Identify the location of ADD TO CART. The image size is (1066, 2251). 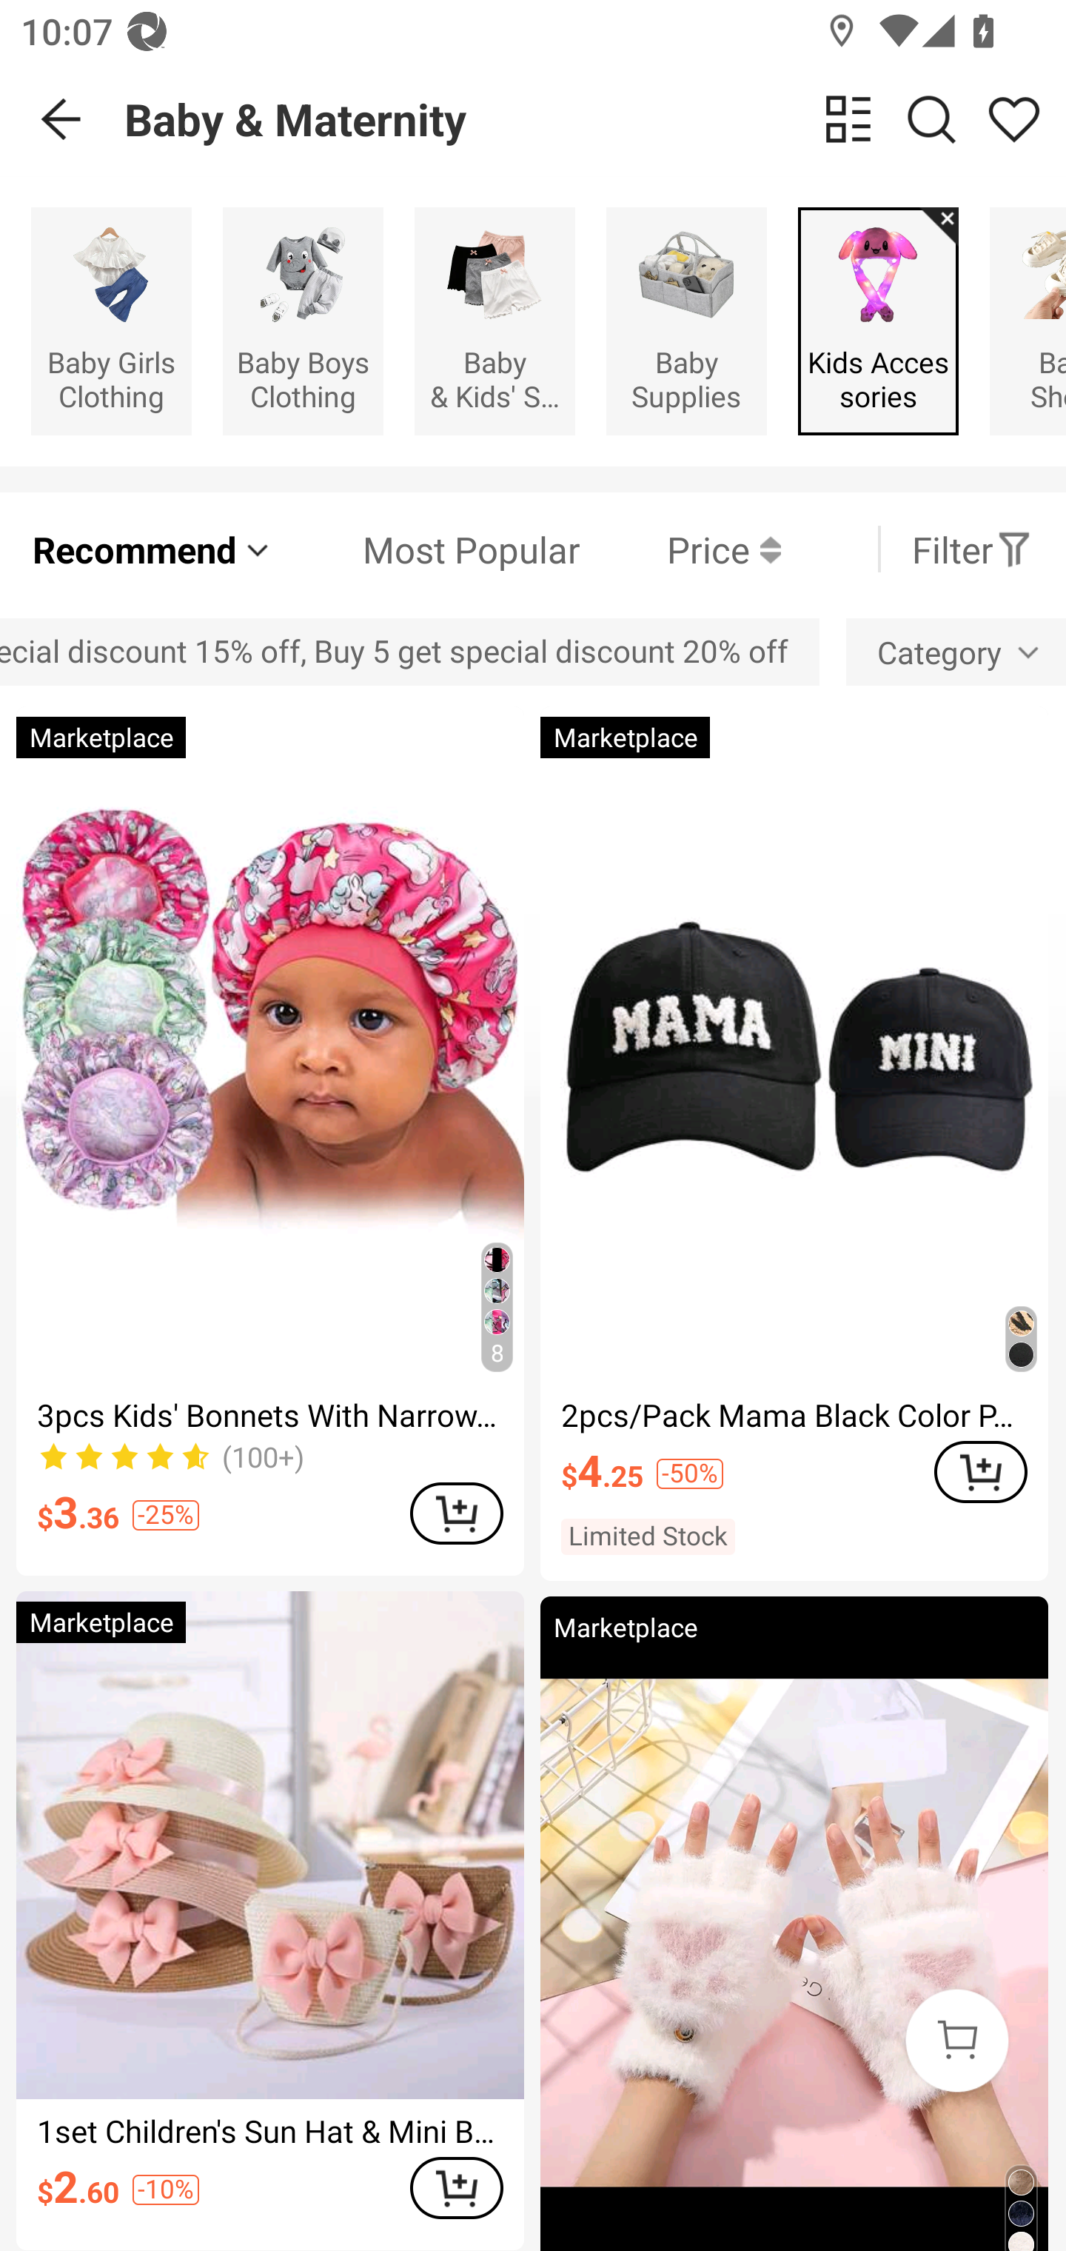
(456, 1514).